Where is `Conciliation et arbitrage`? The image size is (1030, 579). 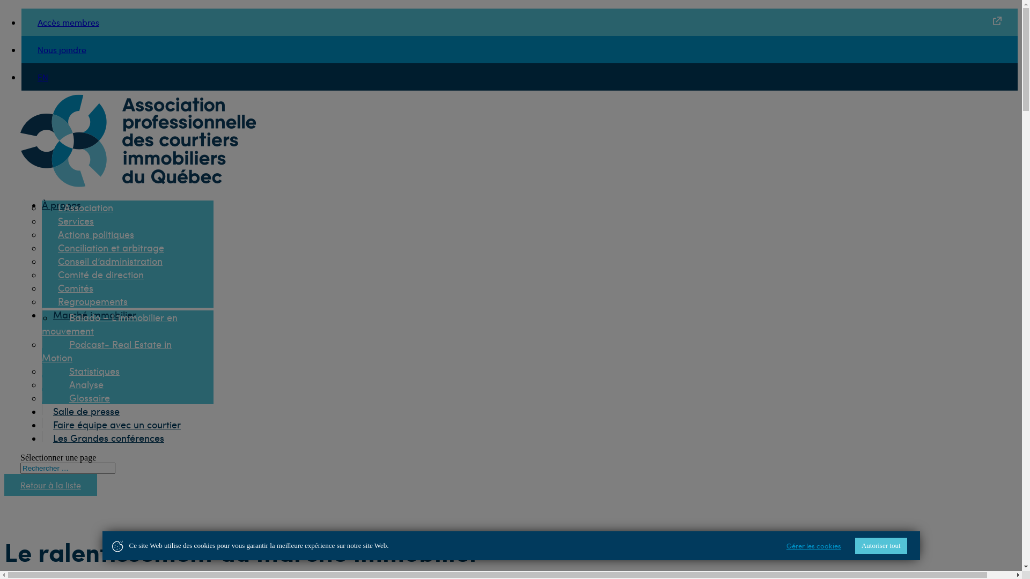 Conciliation et arbitrage is located at coordinates (111, 248).